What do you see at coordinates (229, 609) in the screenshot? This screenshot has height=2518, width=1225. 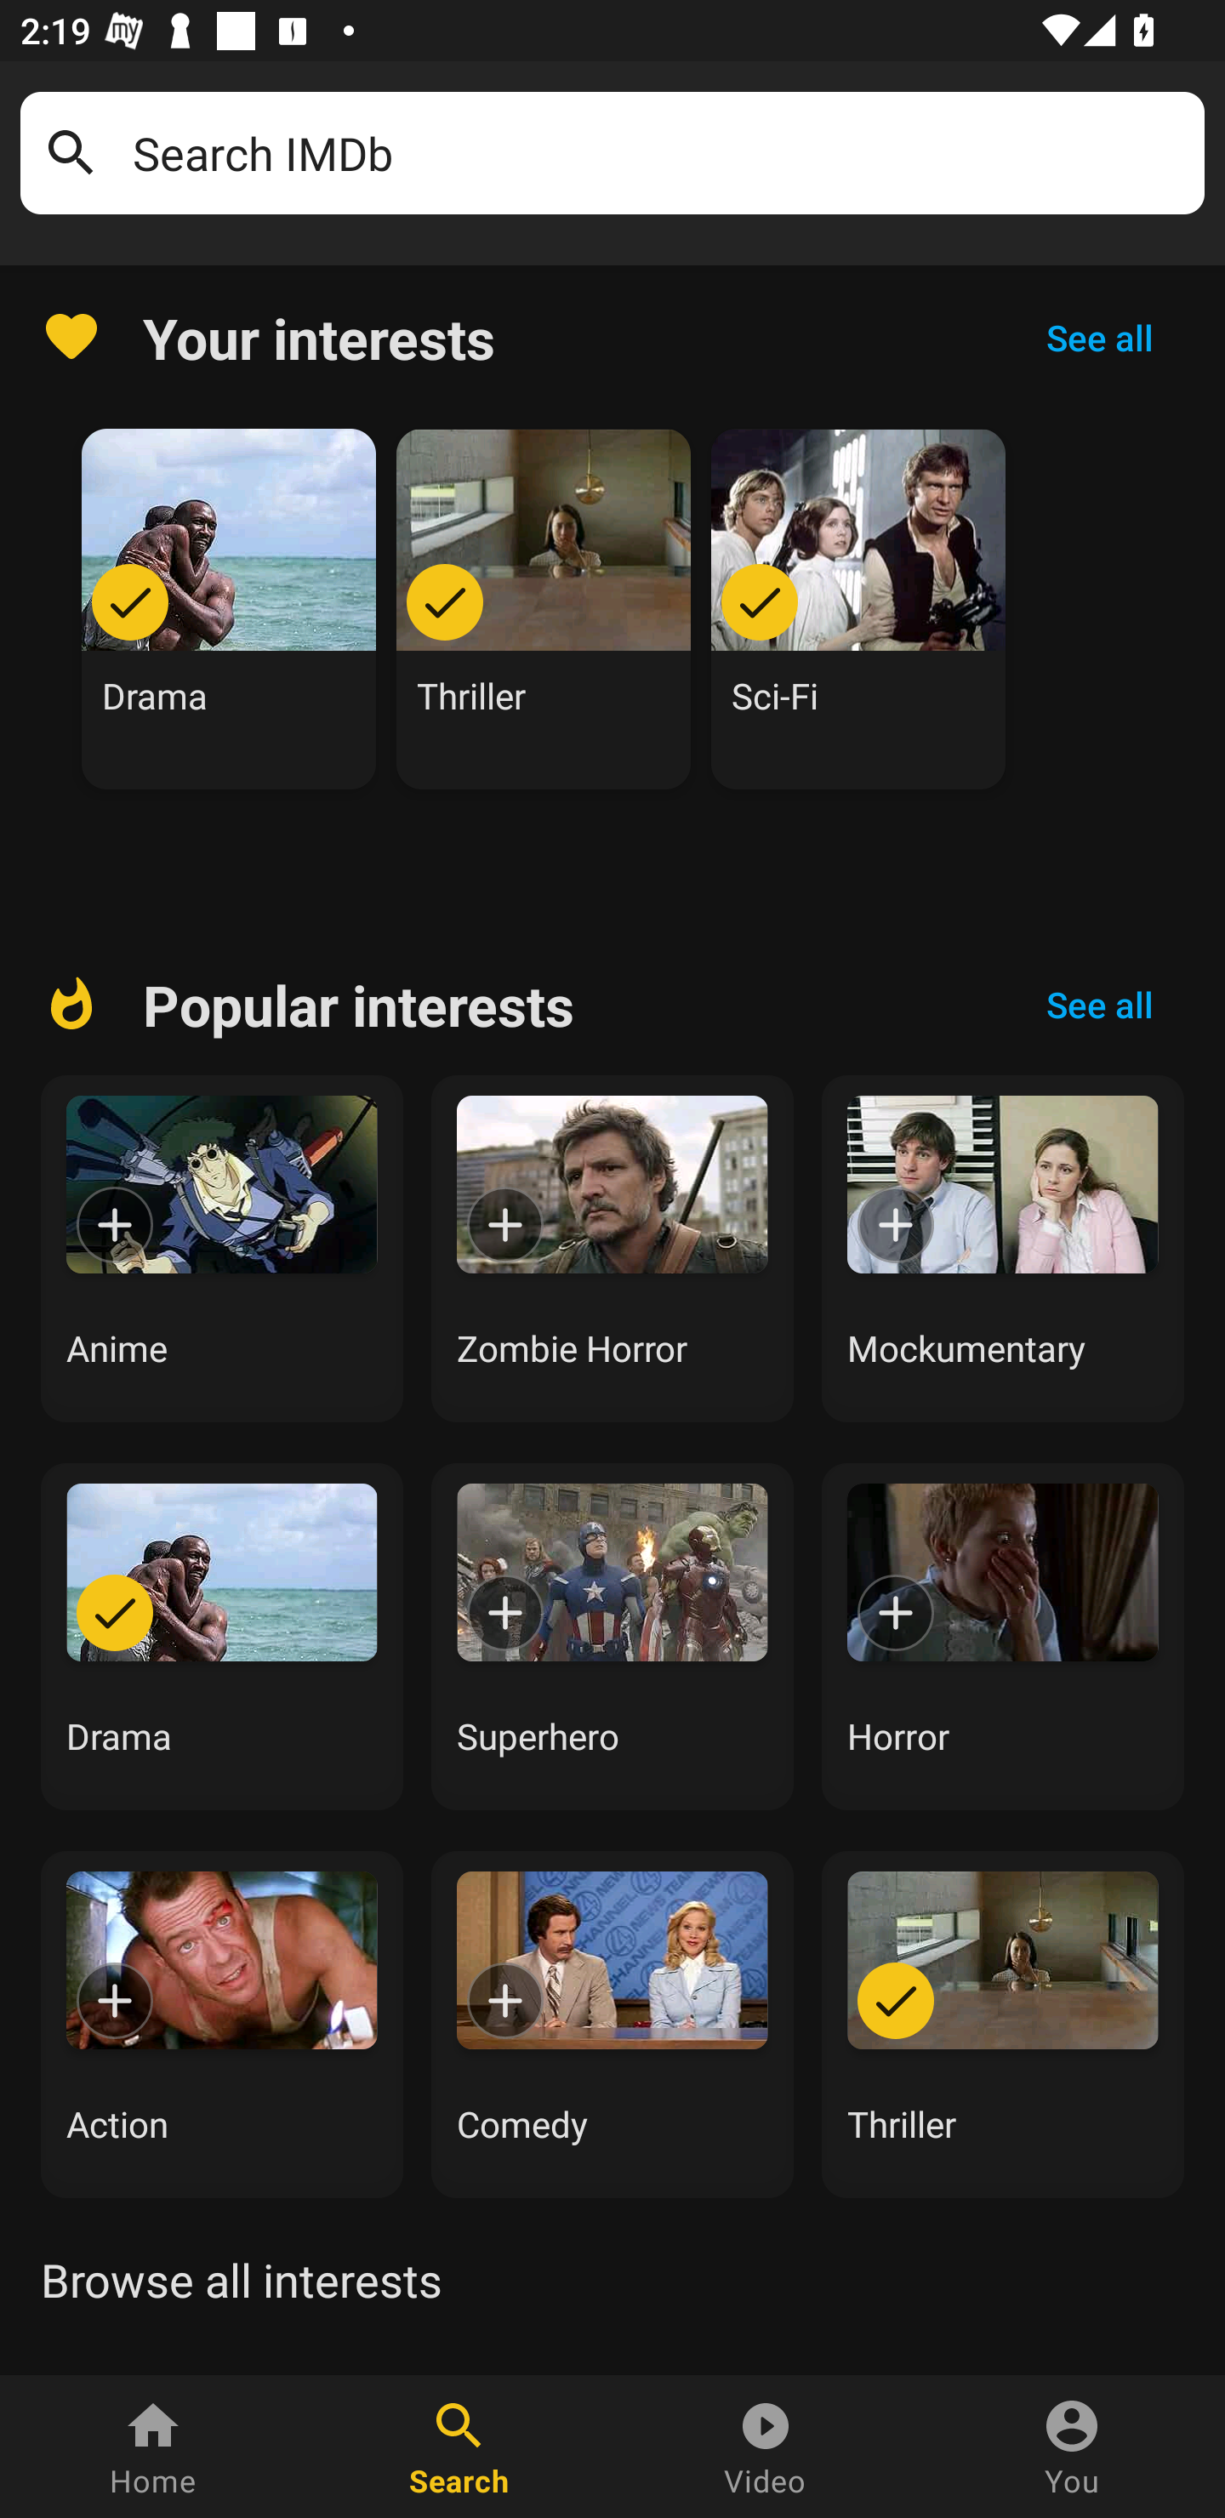 I see `Drama` at bounding box center [229, 609].